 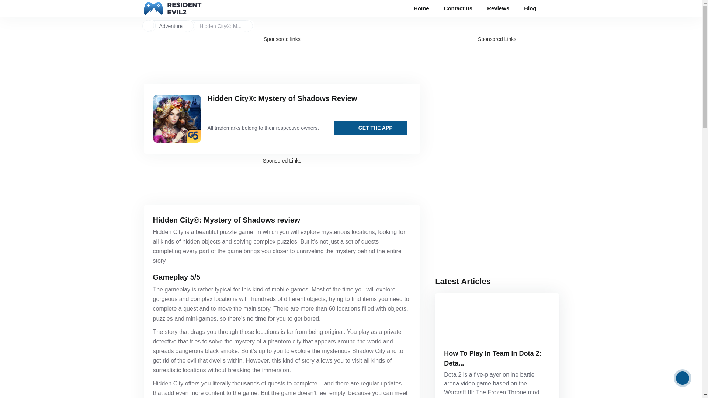 What do you see at coordinates (530, 9) in the screenshot?
I see `Blog` at bounding box center [530, 9].